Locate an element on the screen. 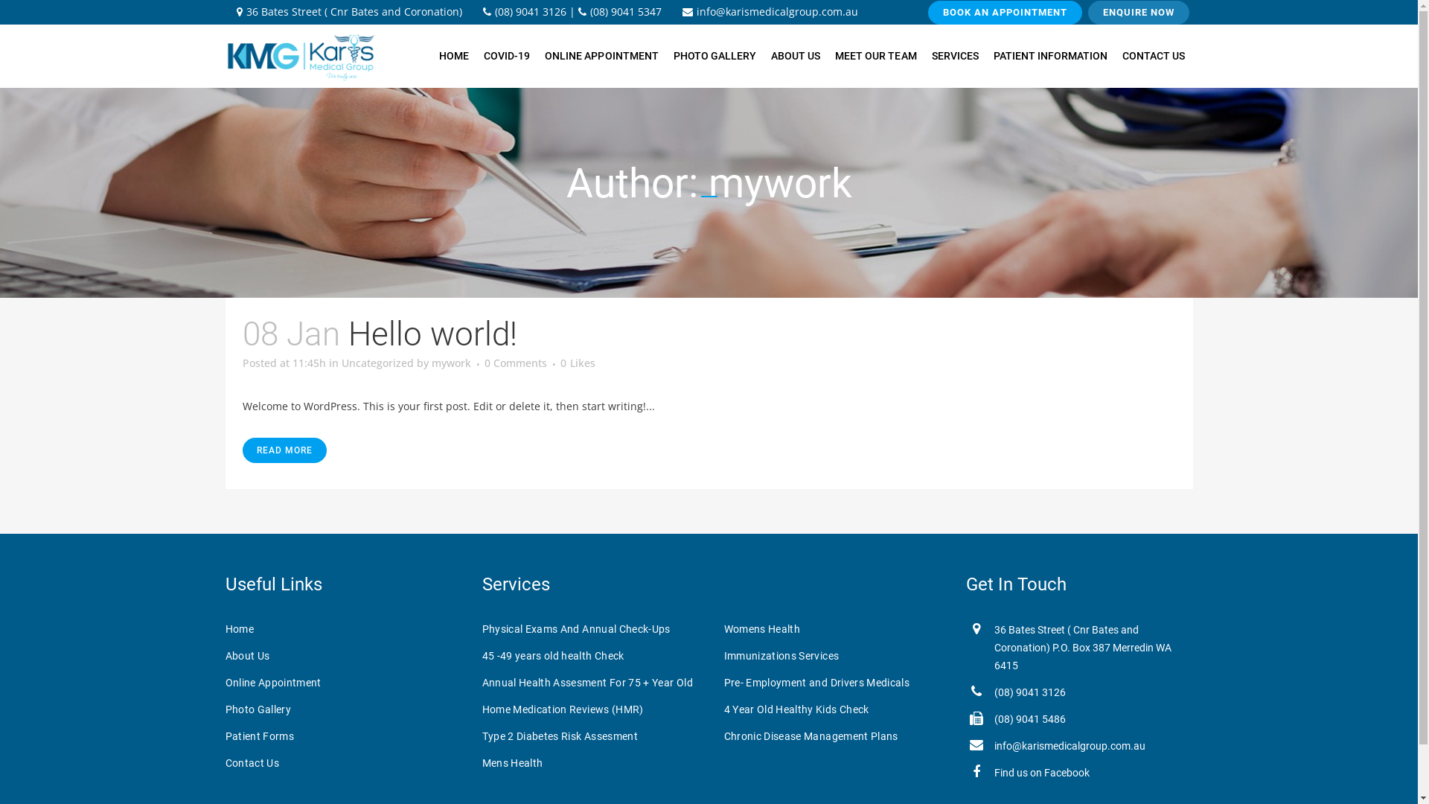  MEET OUR TEAM is located at coordinates (875, 57).